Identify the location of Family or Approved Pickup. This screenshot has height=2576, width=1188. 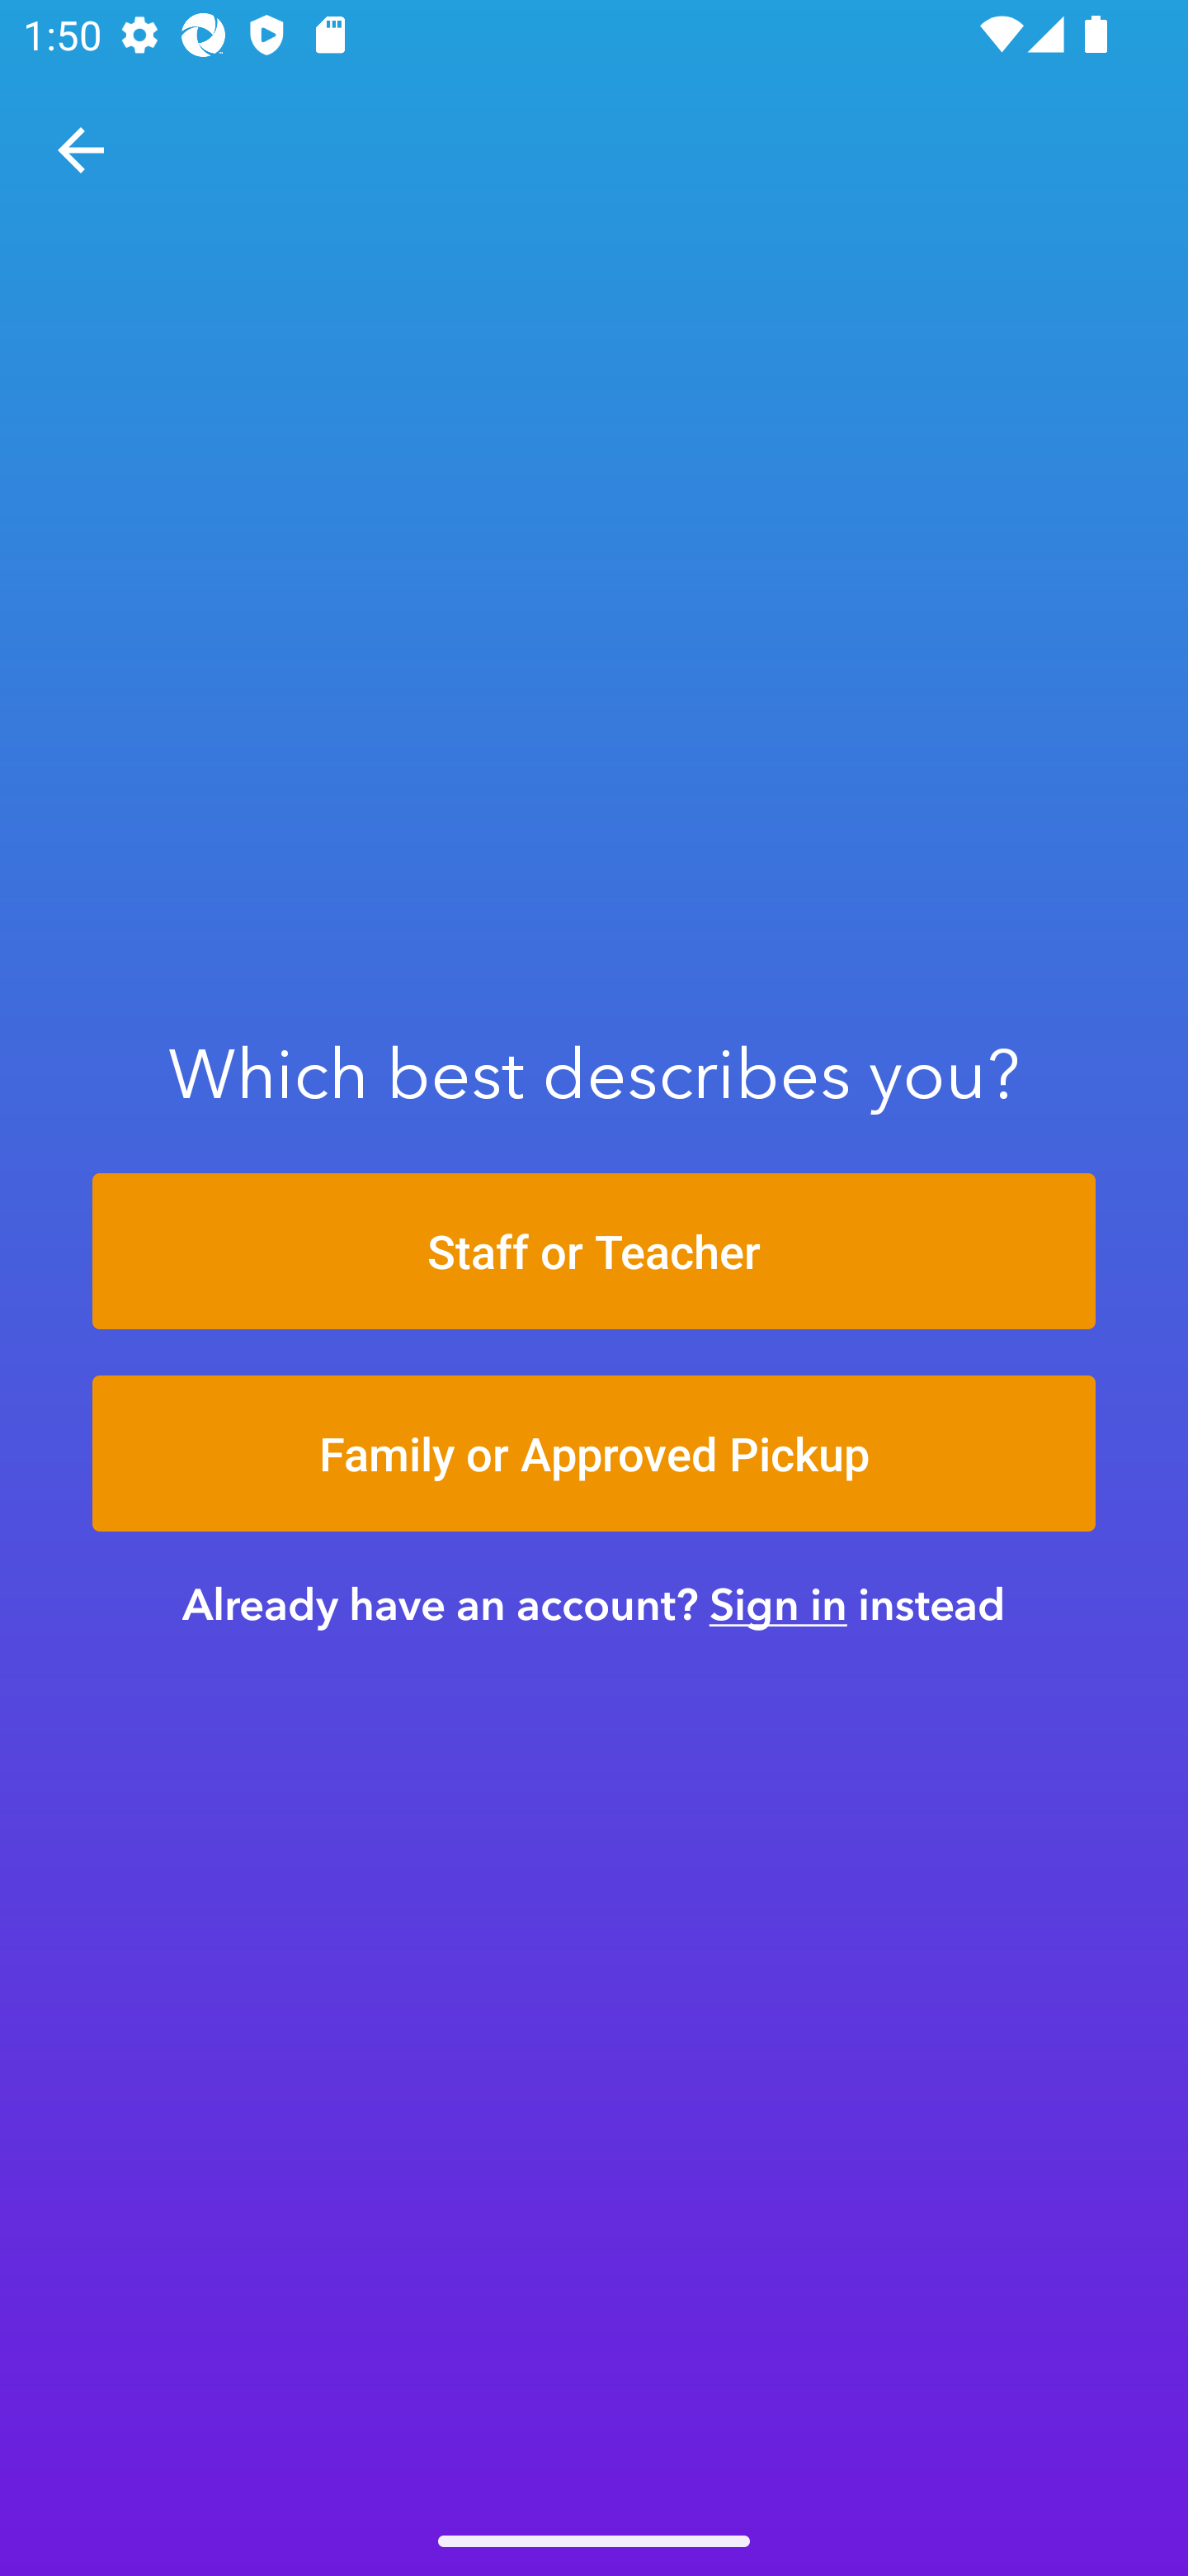
(594, 1454).